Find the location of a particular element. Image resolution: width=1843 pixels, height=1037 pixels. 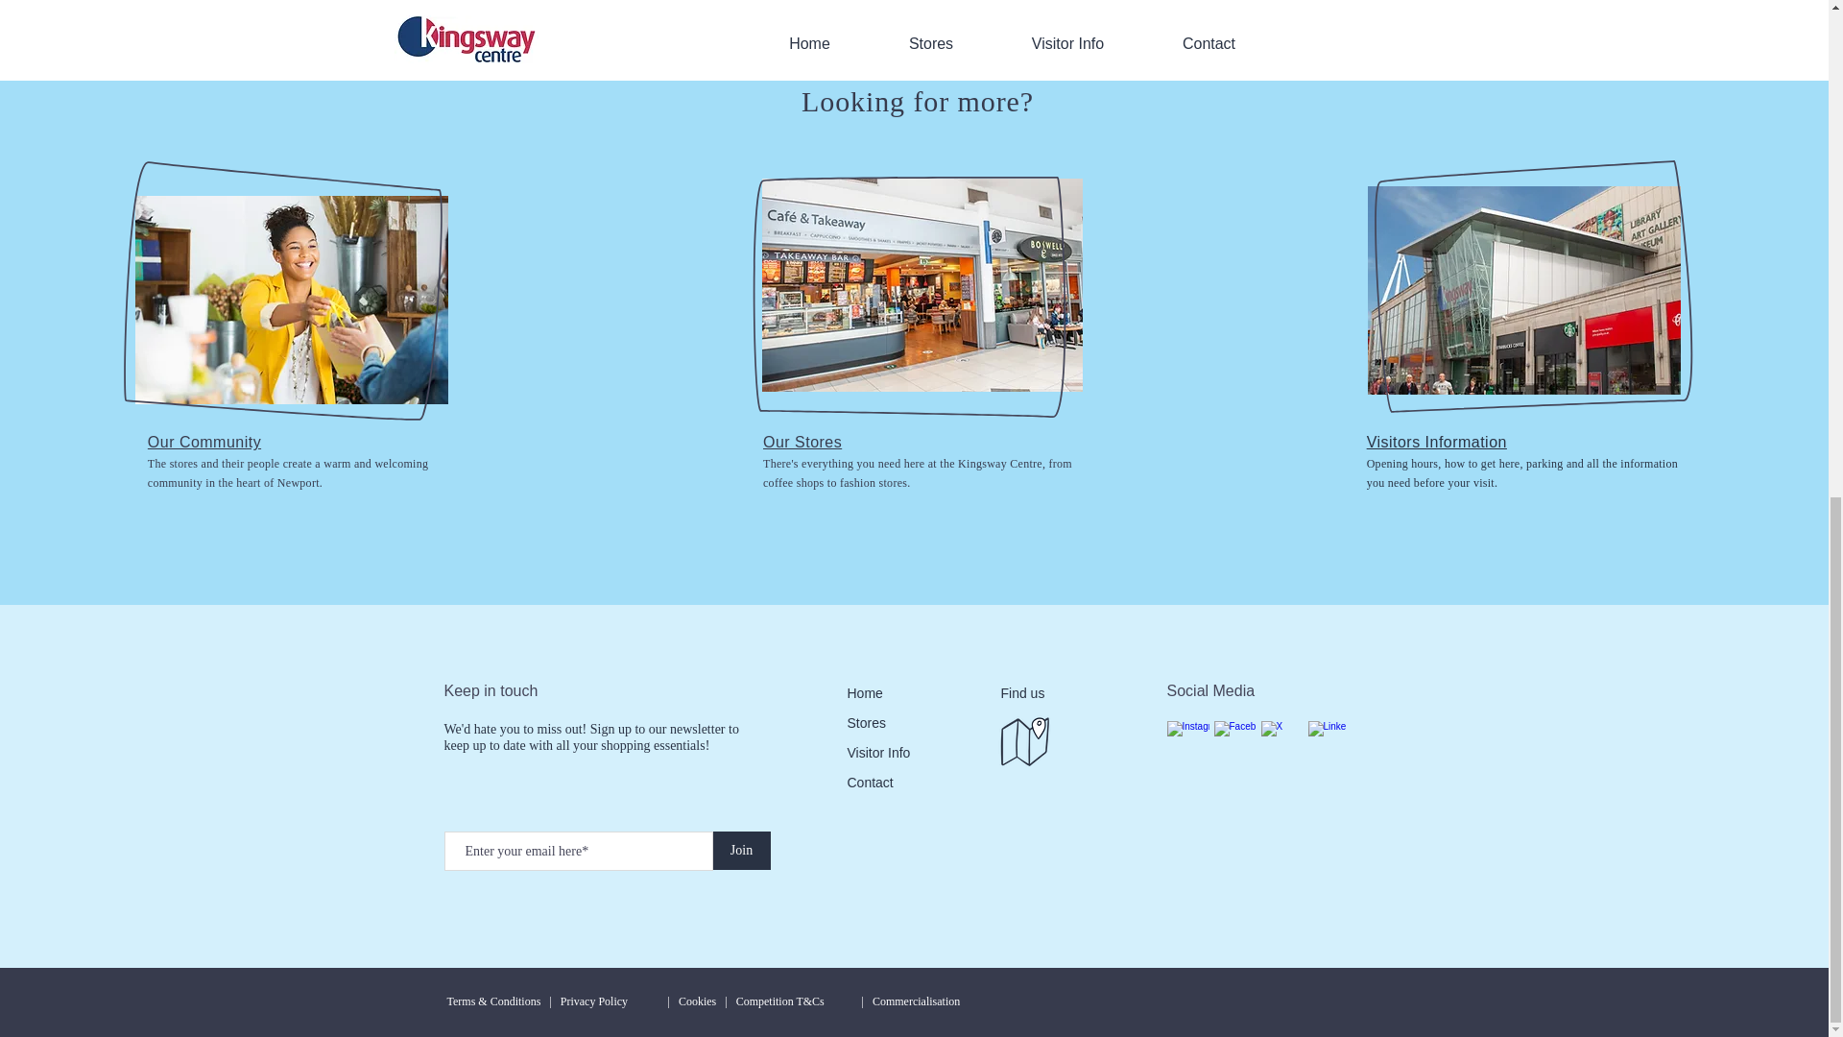

Visitor Info is located at coordinates (877, 753).